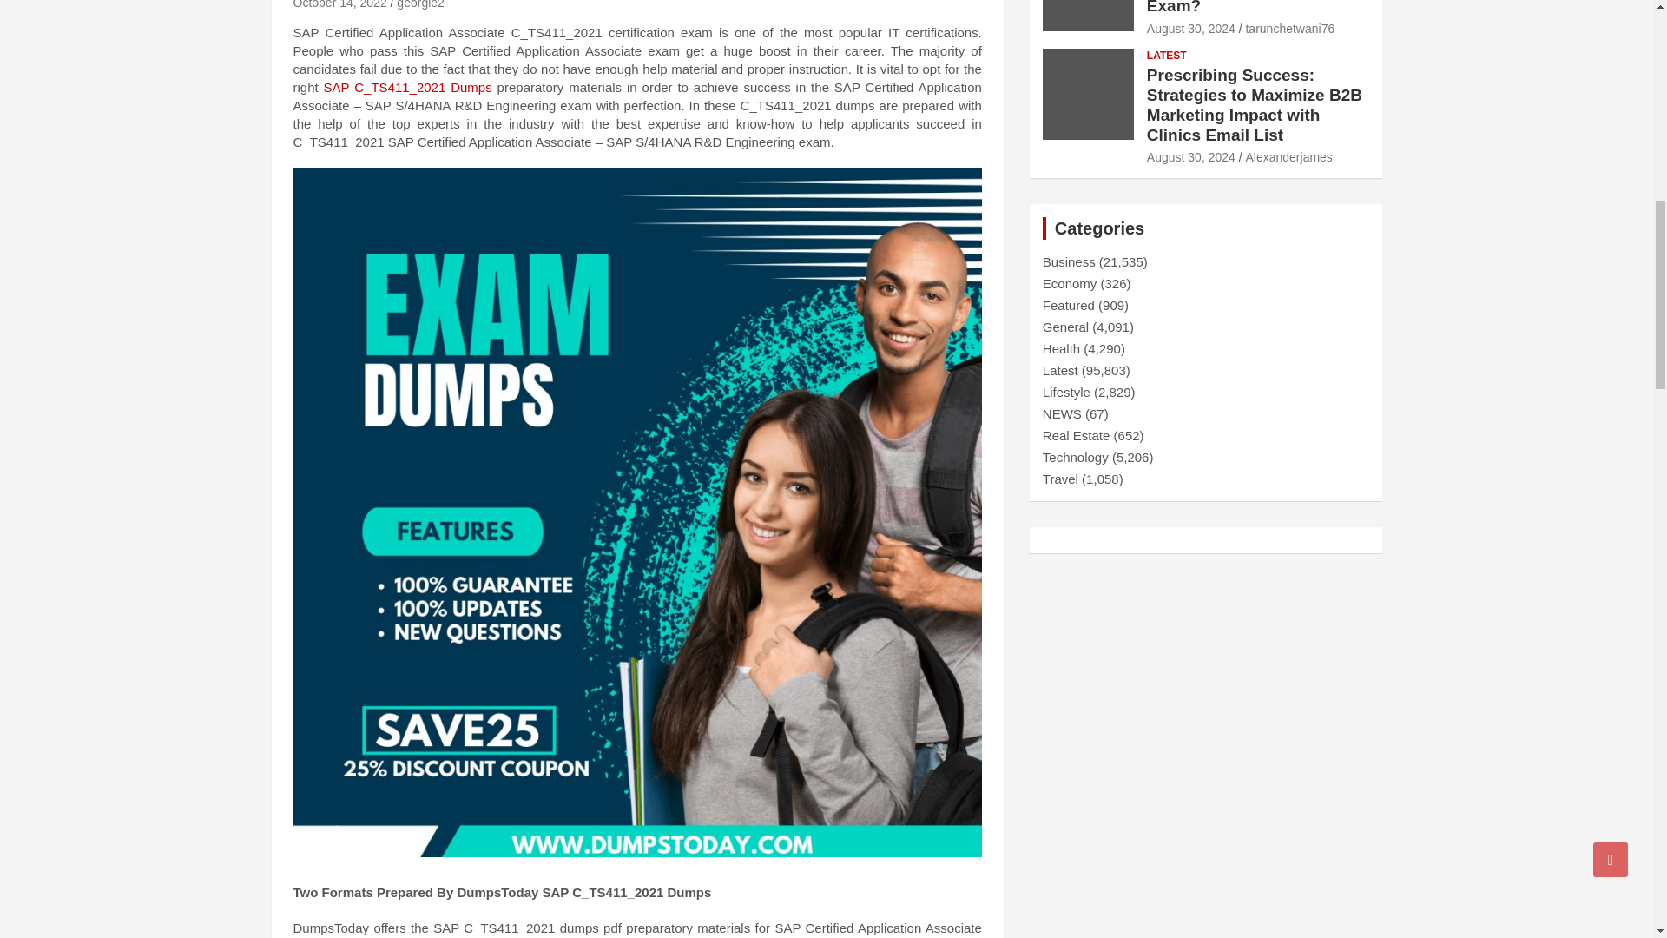 The height and width of the screenshot is (938, 1667). What do you see at coordinates (1190, 28) in the screenshot?
I see `What is the Importance of Dictation Words in PTE Exam?` at bounding box center [1190, 28].